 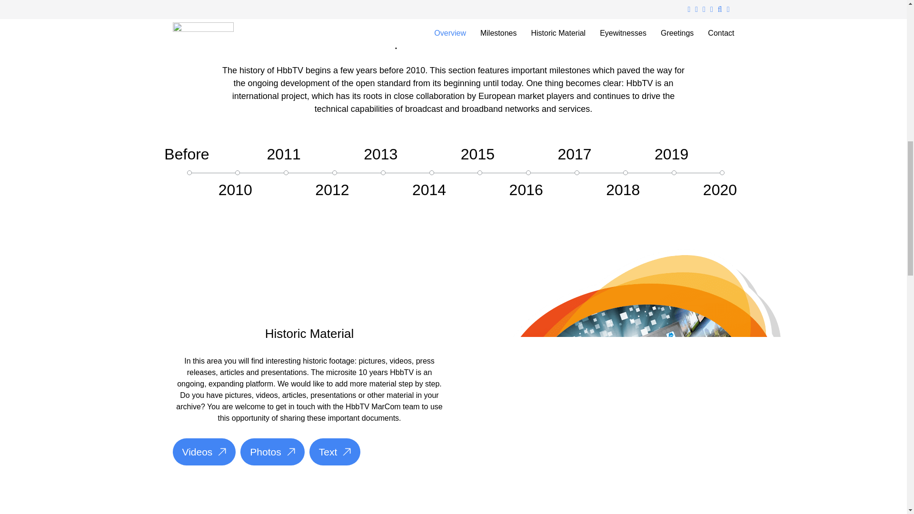 I want to click on 2011, so click(x=284, y=154).